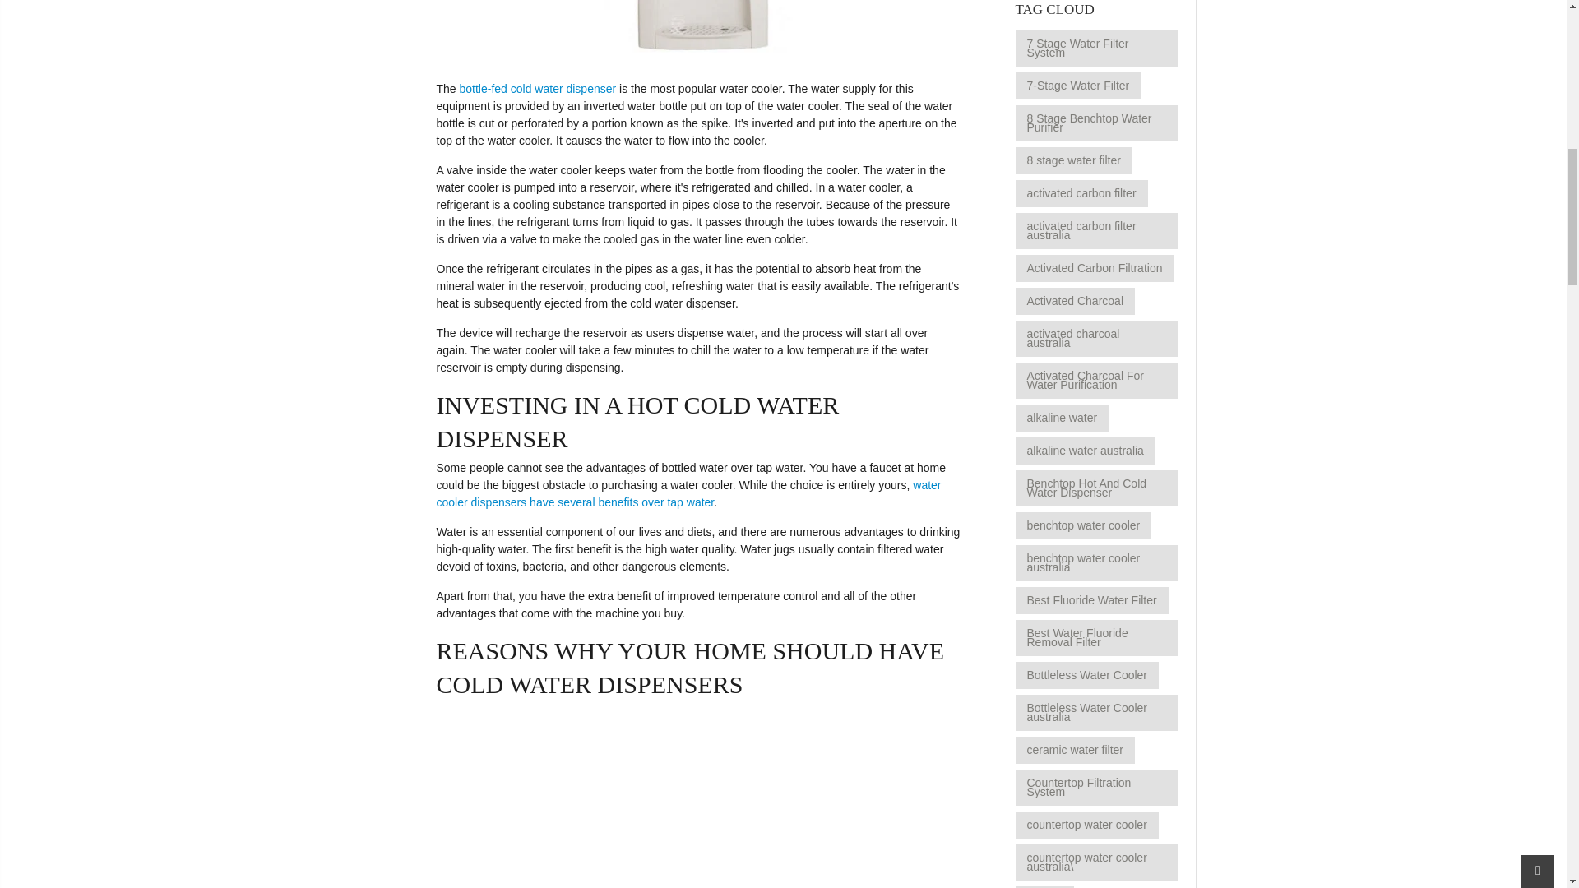 The height and width of the screenshot is (888, 1579). Describe the element at coordinates (1061, 418) in the screenshot. I see `Show articles tagged alkaline water` at that location.